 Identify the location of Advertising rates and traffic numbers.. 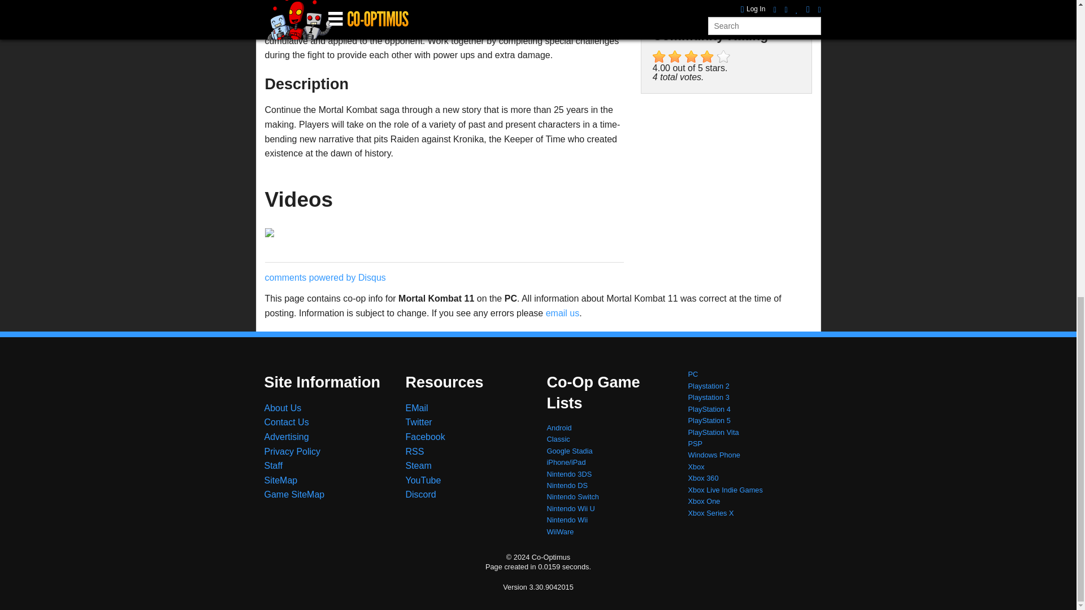
(287, 436).